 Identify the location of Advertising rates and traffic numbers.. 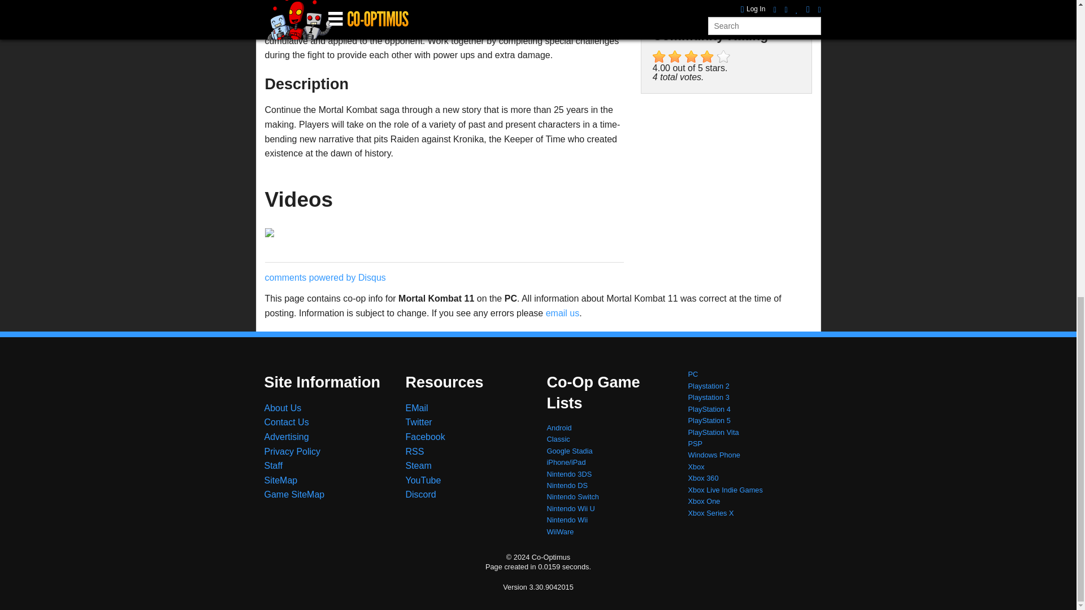
(287, 436).